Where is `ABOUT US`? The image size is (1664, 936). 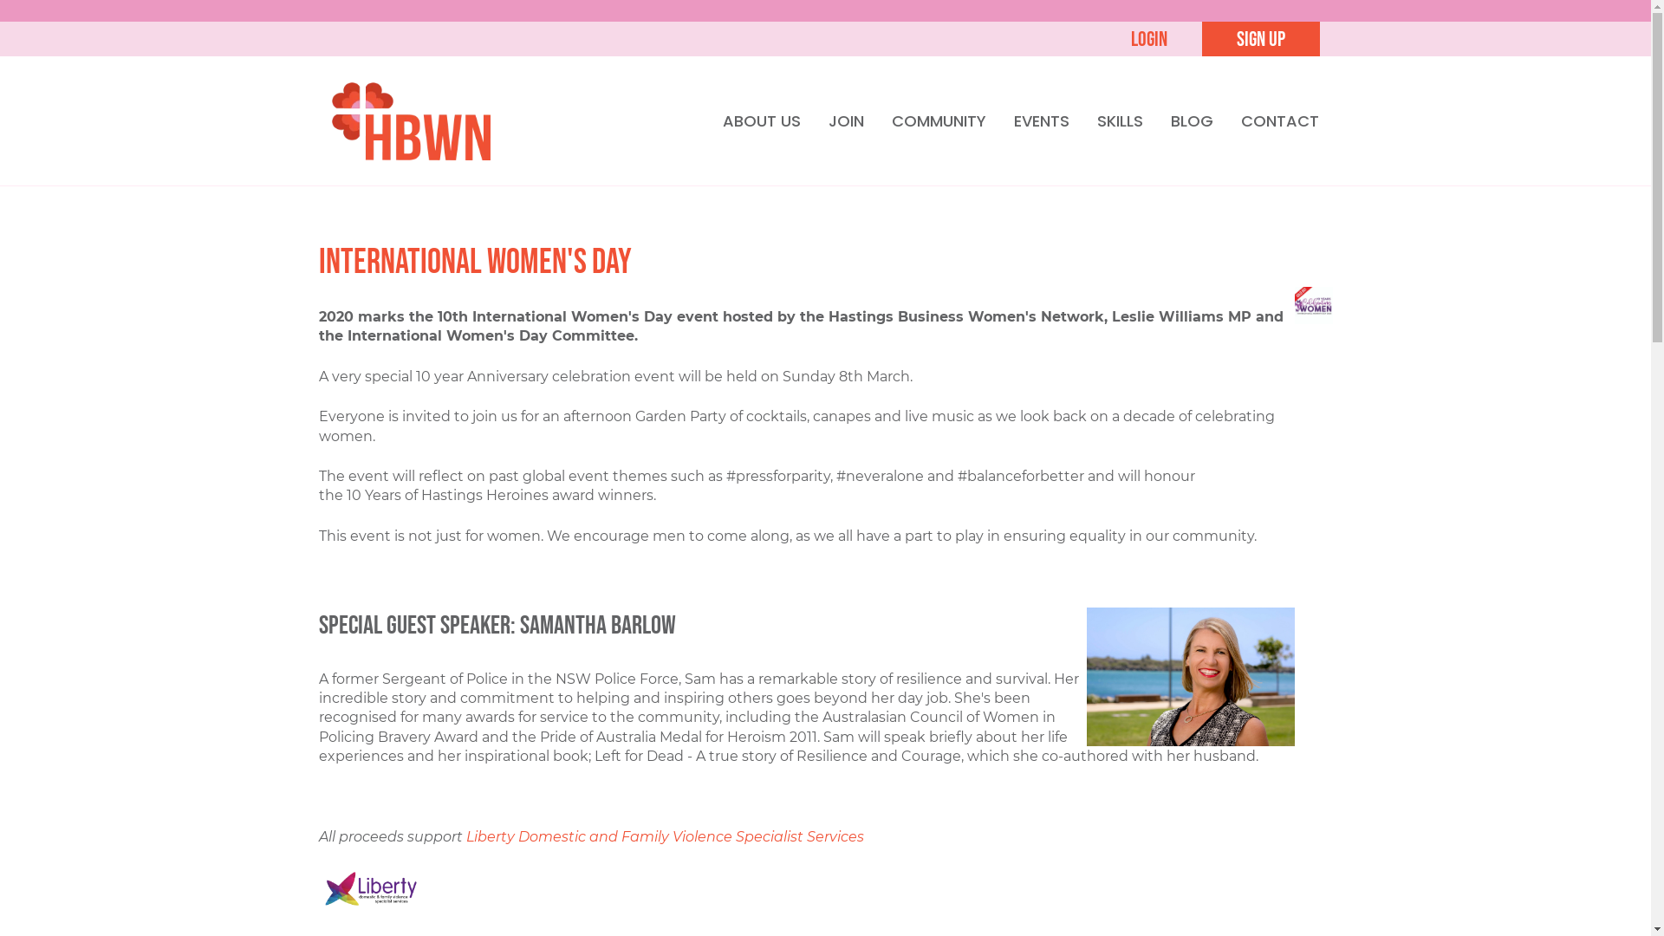 ABOUT US is located at coordinates (761, 121).